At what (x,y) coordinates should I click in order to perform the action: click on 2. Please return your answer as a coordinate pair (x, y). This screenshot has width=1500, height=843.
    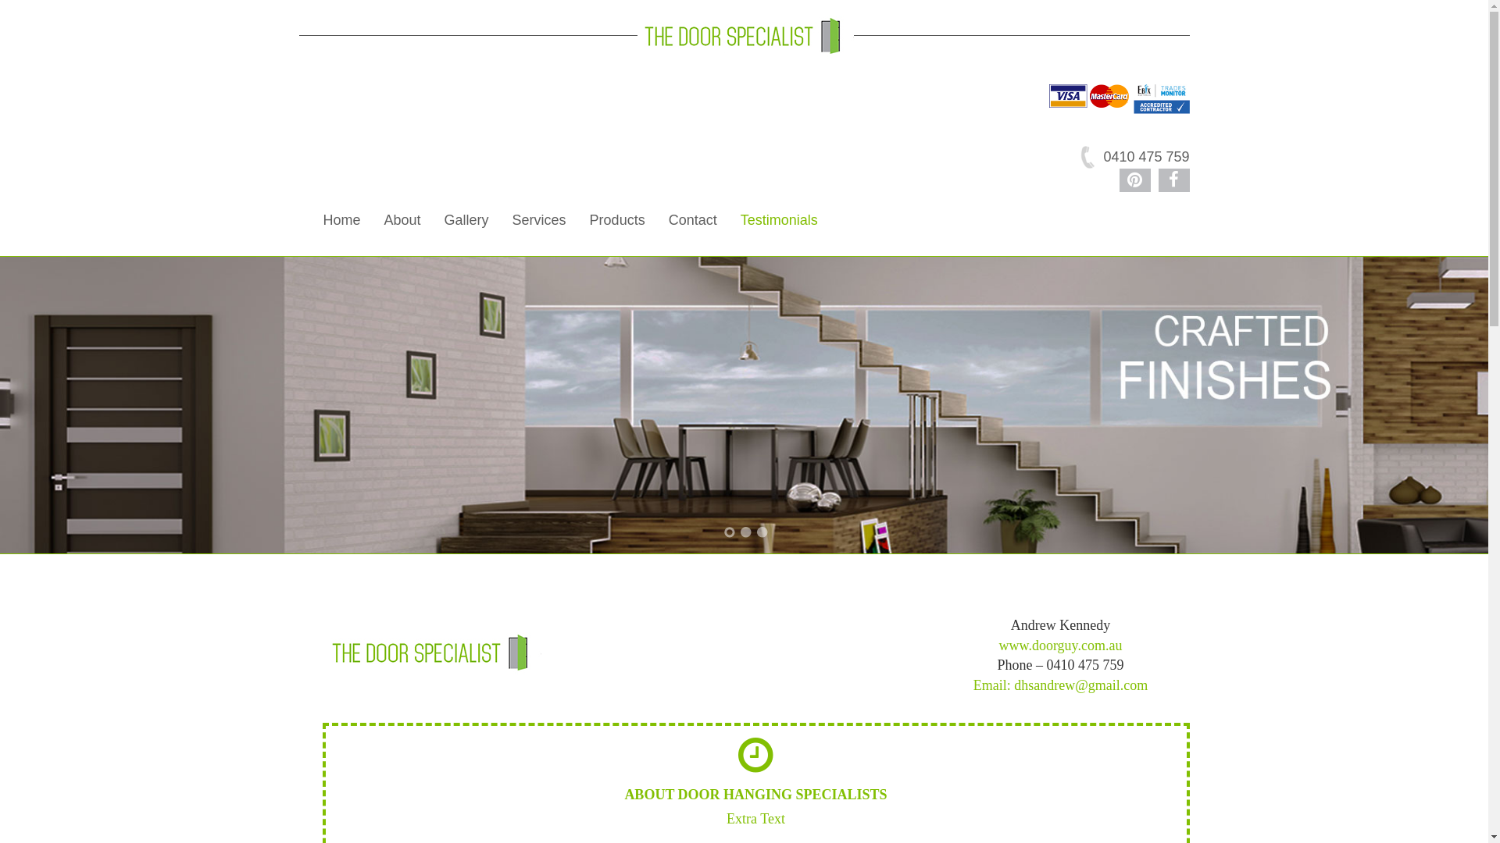
    Looking at the image, I should click on (746, 532).